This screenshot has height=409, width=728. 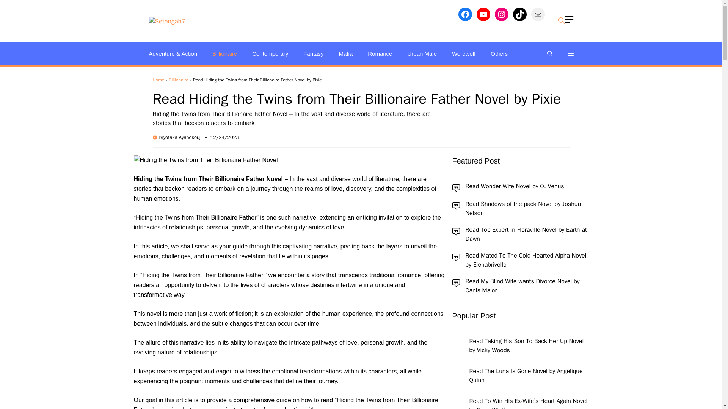 What do you see at coordinates (483, 14) in the screenshot?
I see `YouTube` at bounding box center [483, 14].